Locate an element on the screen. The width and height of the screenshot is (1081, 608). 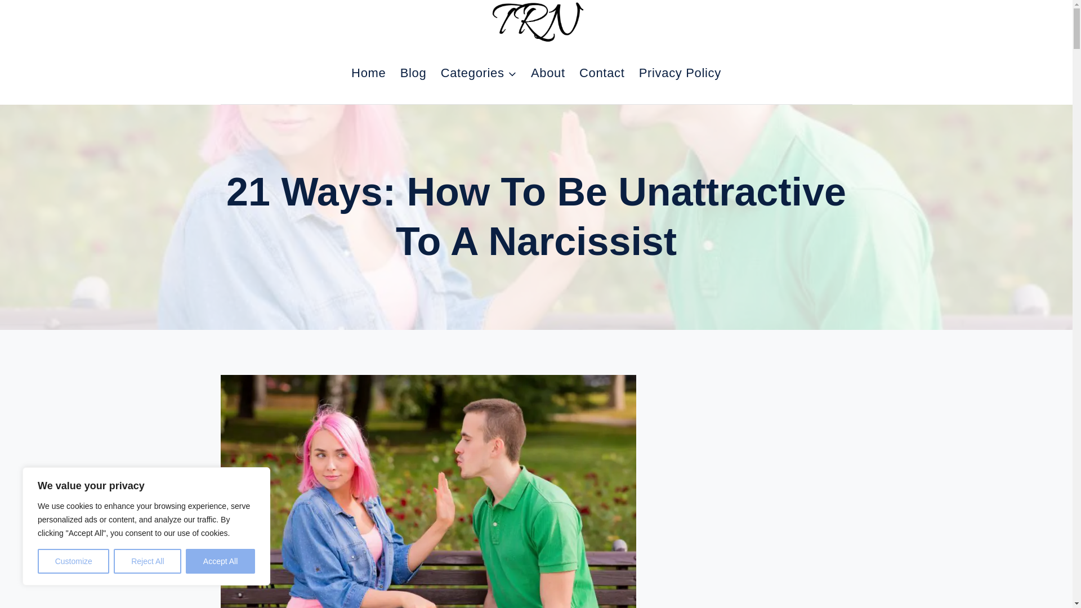
Accept All is located at coordinates (221, 561).